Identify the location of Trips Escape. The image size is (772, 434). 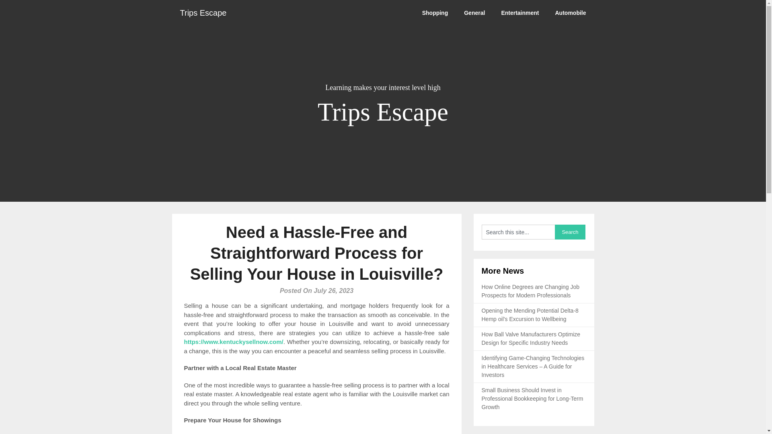
(203, 13).